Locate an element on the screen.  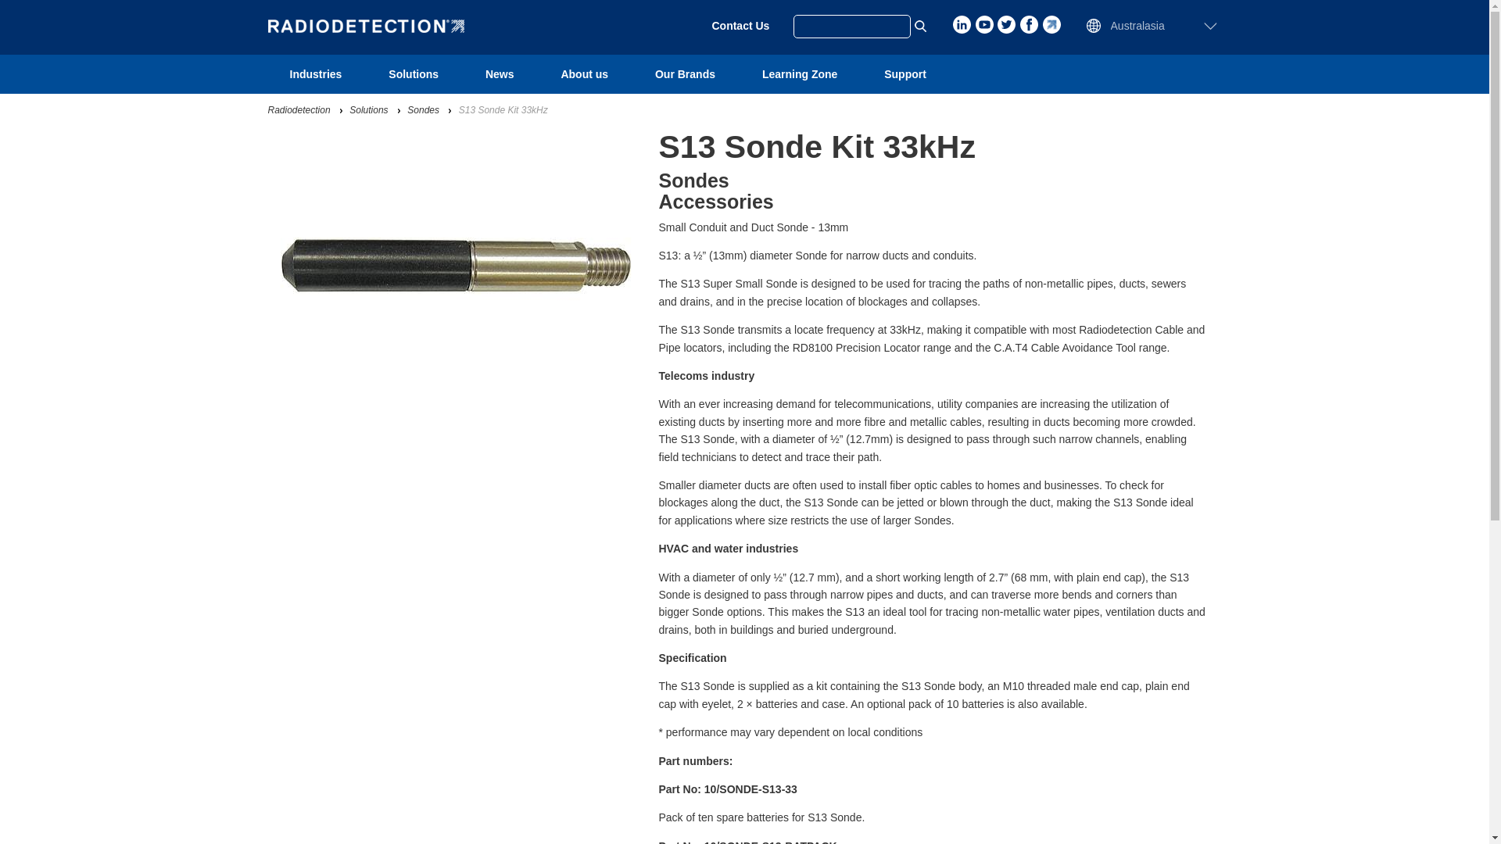
Change language is located at coordinates (58, 16).